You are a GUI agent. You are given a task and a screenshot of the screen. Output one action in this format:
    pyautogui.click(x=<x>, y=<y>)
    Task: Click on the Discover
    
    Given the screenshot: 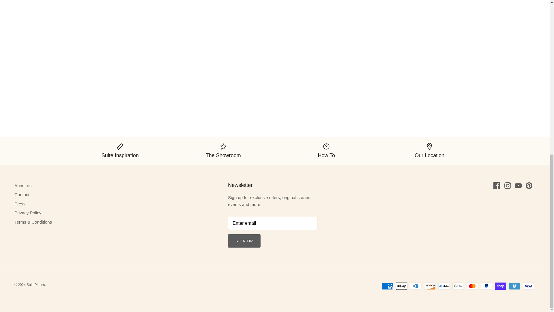 What is the action you would take?
    pyautogui.click(x=430, y=286)
    